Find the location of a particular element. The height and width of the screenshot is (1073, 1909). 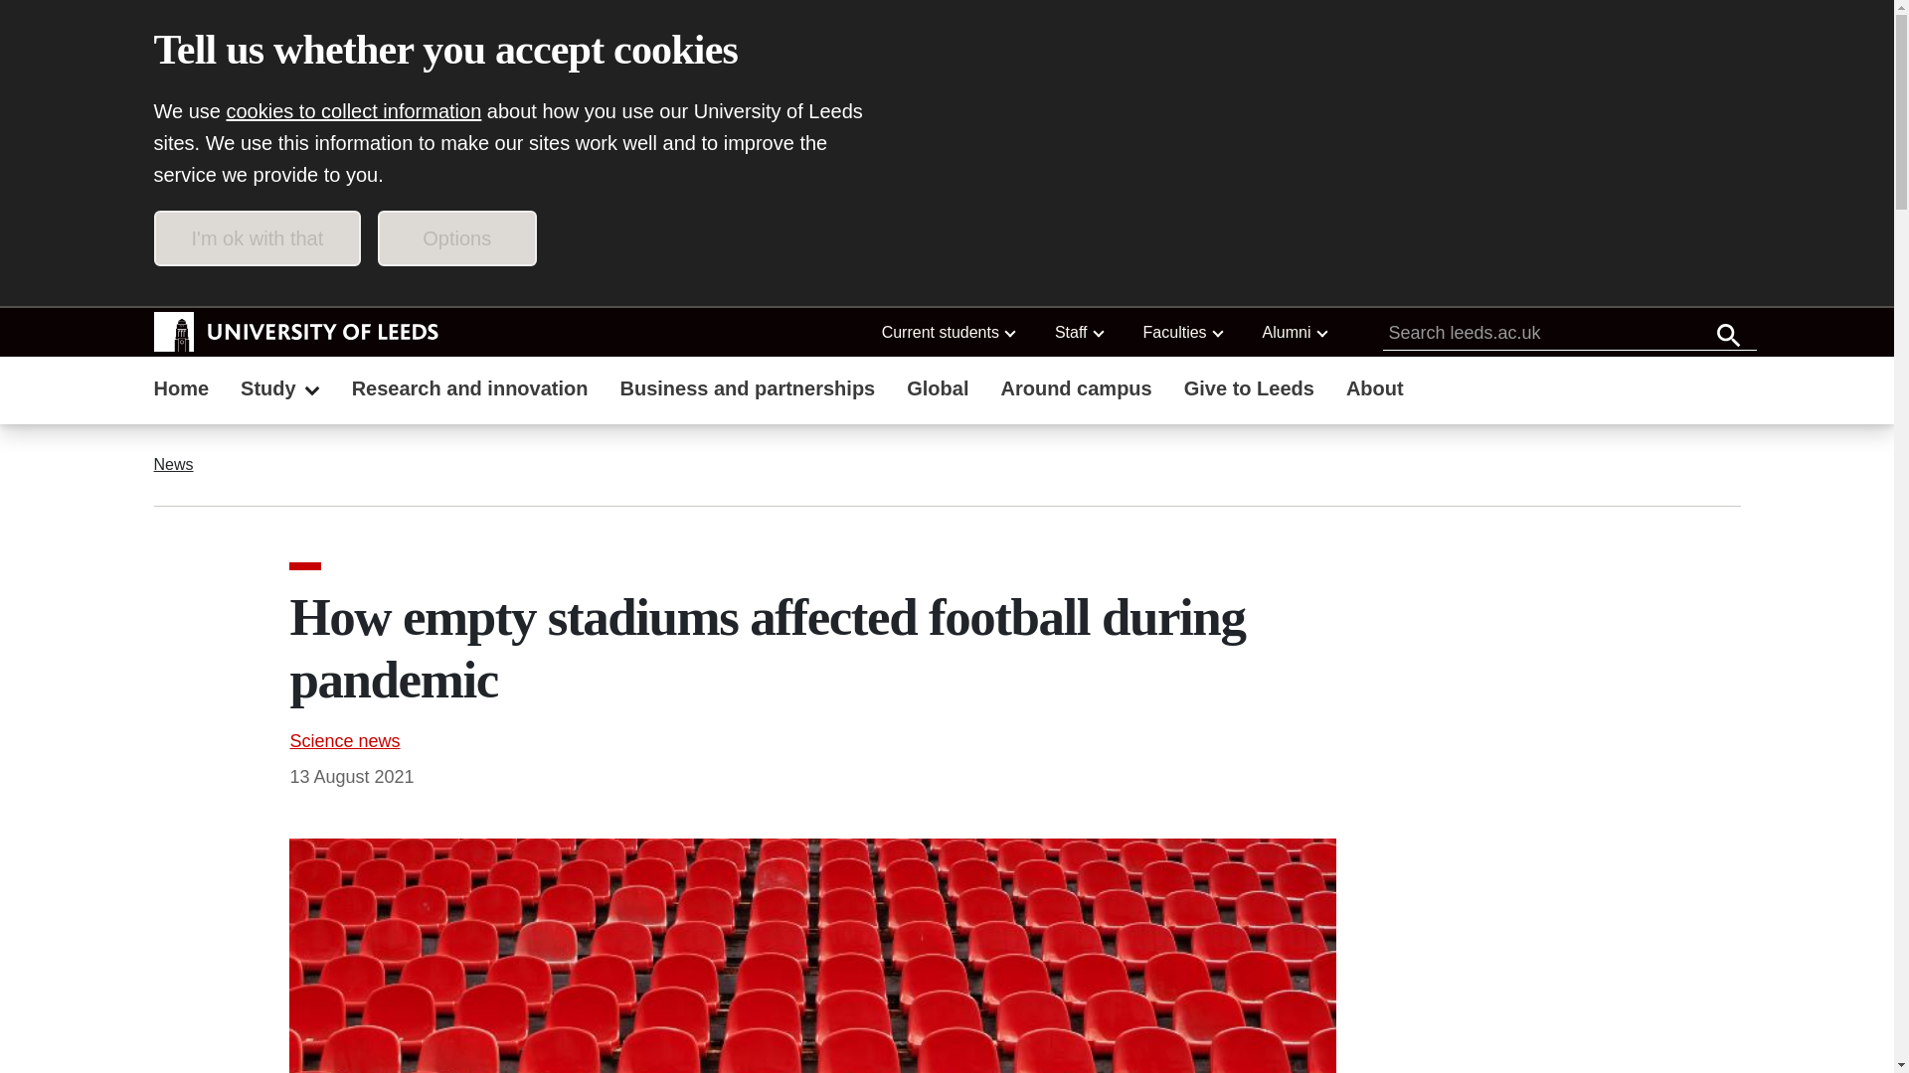

Skip to main content is located at coordinates (266, 282).